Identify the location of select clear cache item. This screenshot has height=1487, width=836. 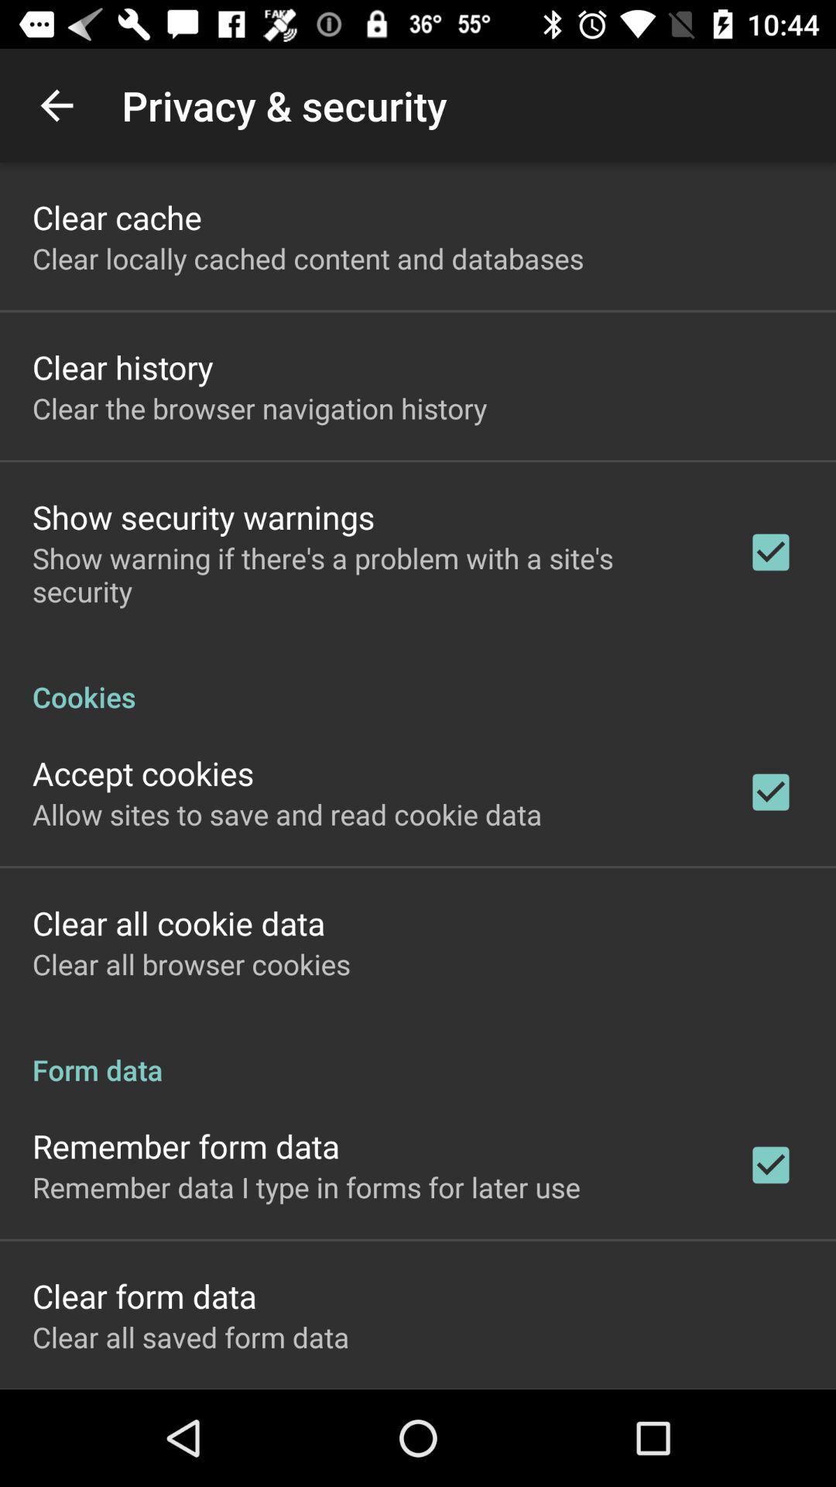
(117, 217).